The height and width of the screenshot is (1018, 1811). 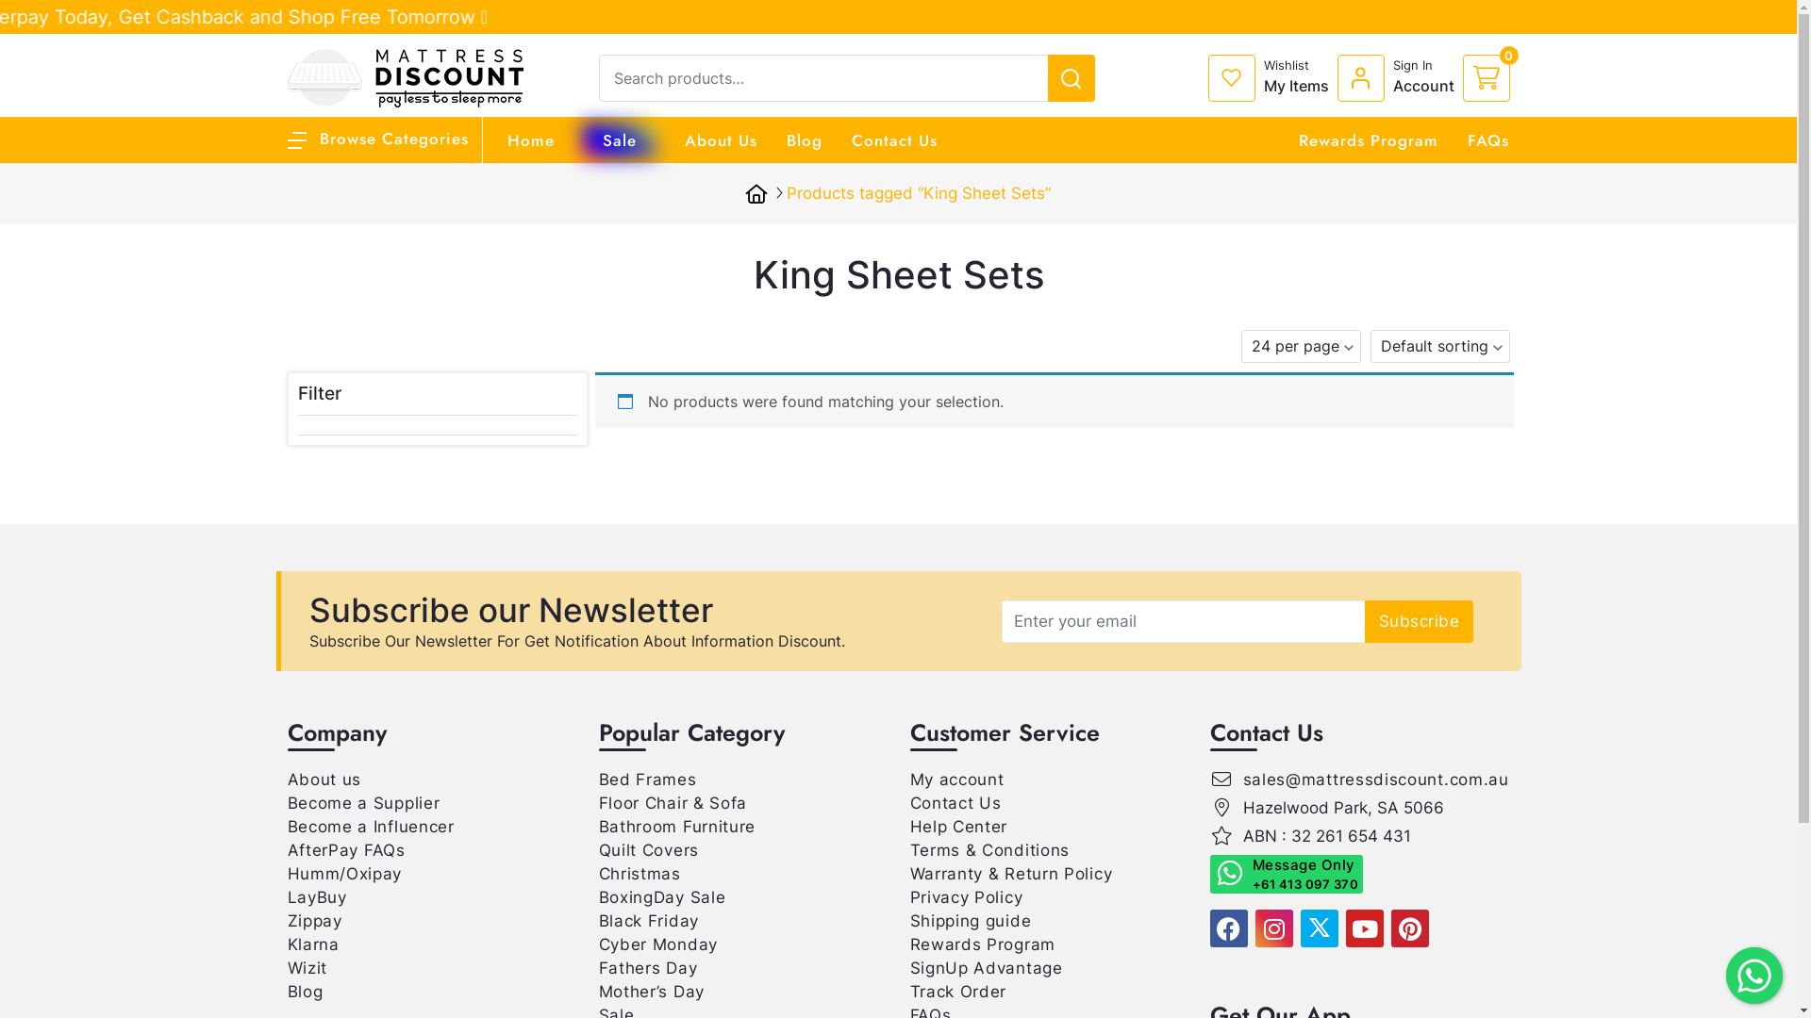 What do you see at coordinates (1376, 780) in the screenshot?
I see `sales@mattressdiscount.com.au` at bounding box center [1376, 780].